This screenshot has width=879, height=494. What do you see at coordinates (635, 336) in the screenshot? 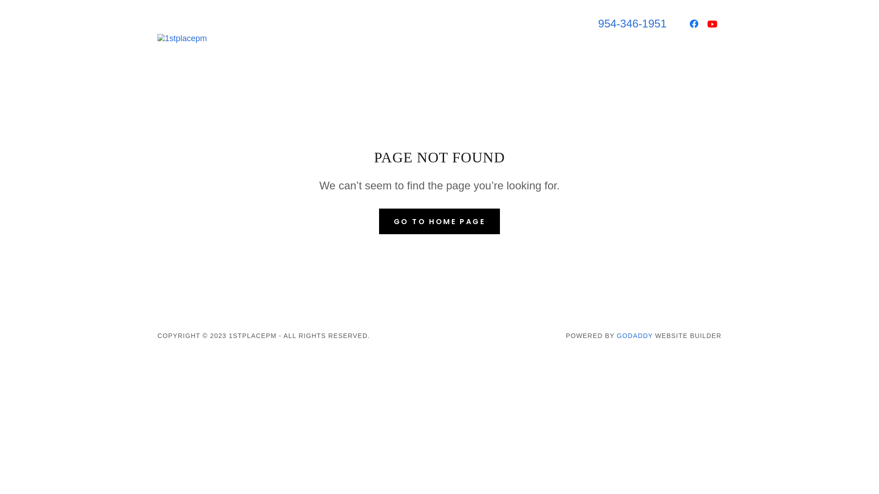
I see `GODADDY` at bounding box center [635, 336].